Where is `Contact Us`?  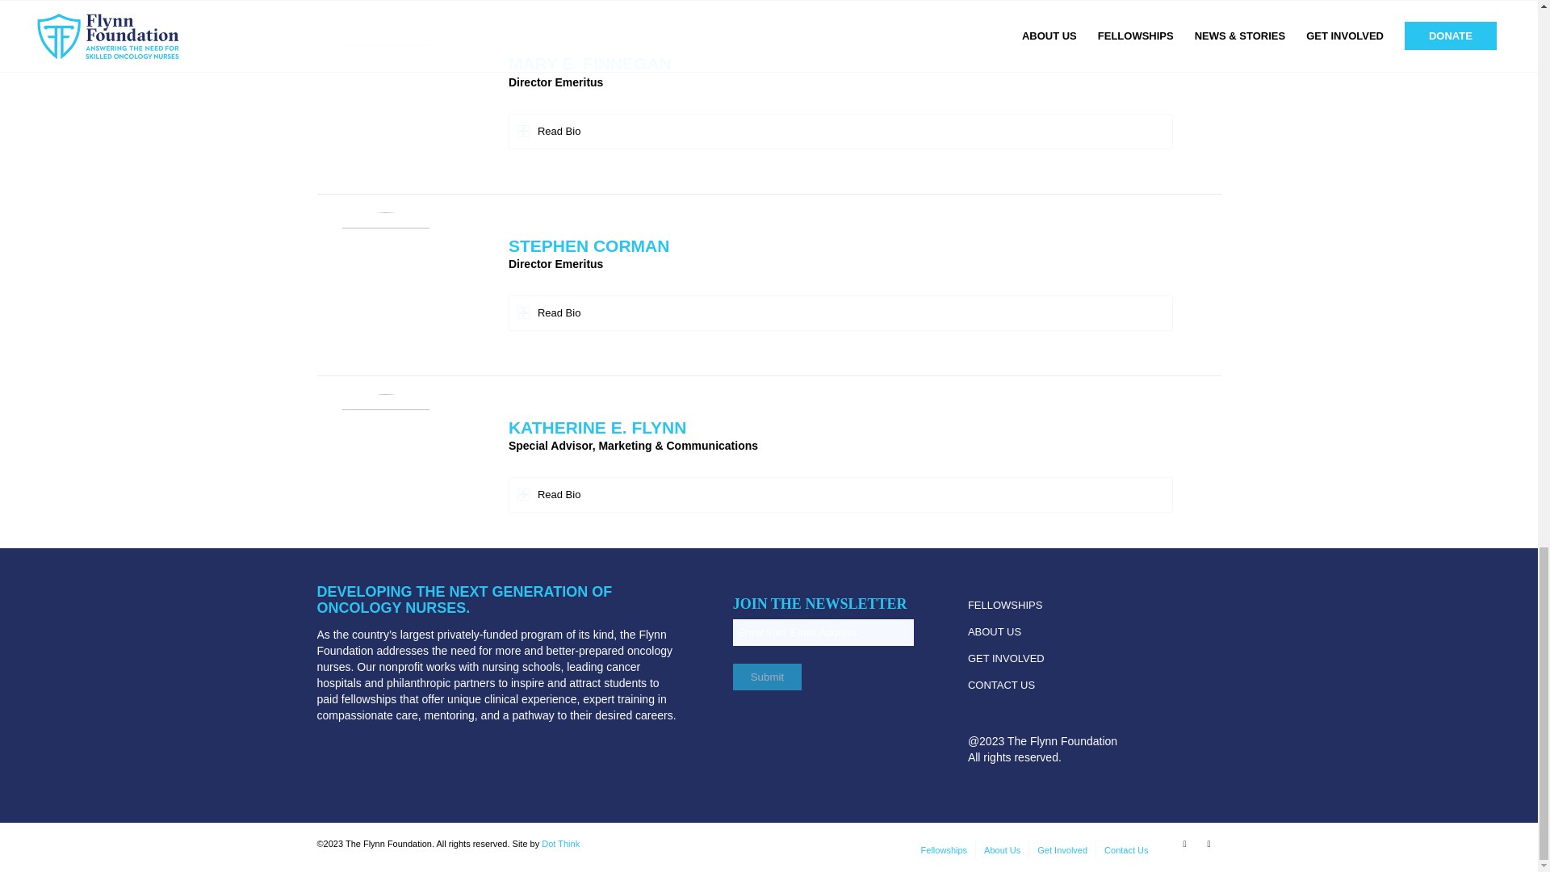
Contact Us is located at coordinates (1125, 849).